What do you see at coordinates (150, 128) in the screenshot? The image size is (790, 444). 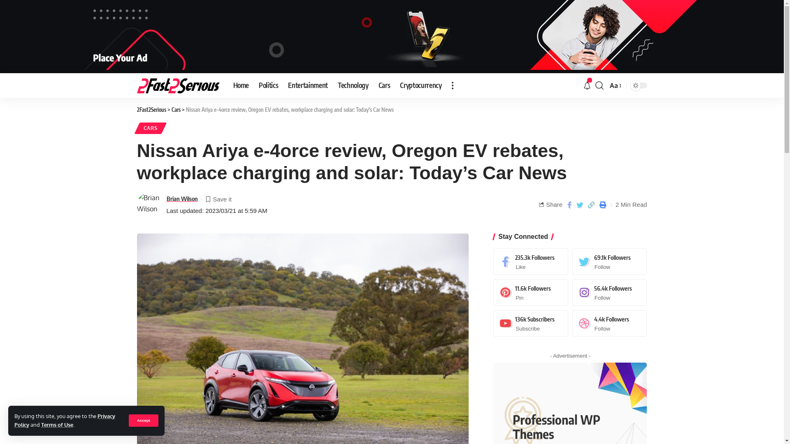 I see `CARS` at bounding box center [150, 128].